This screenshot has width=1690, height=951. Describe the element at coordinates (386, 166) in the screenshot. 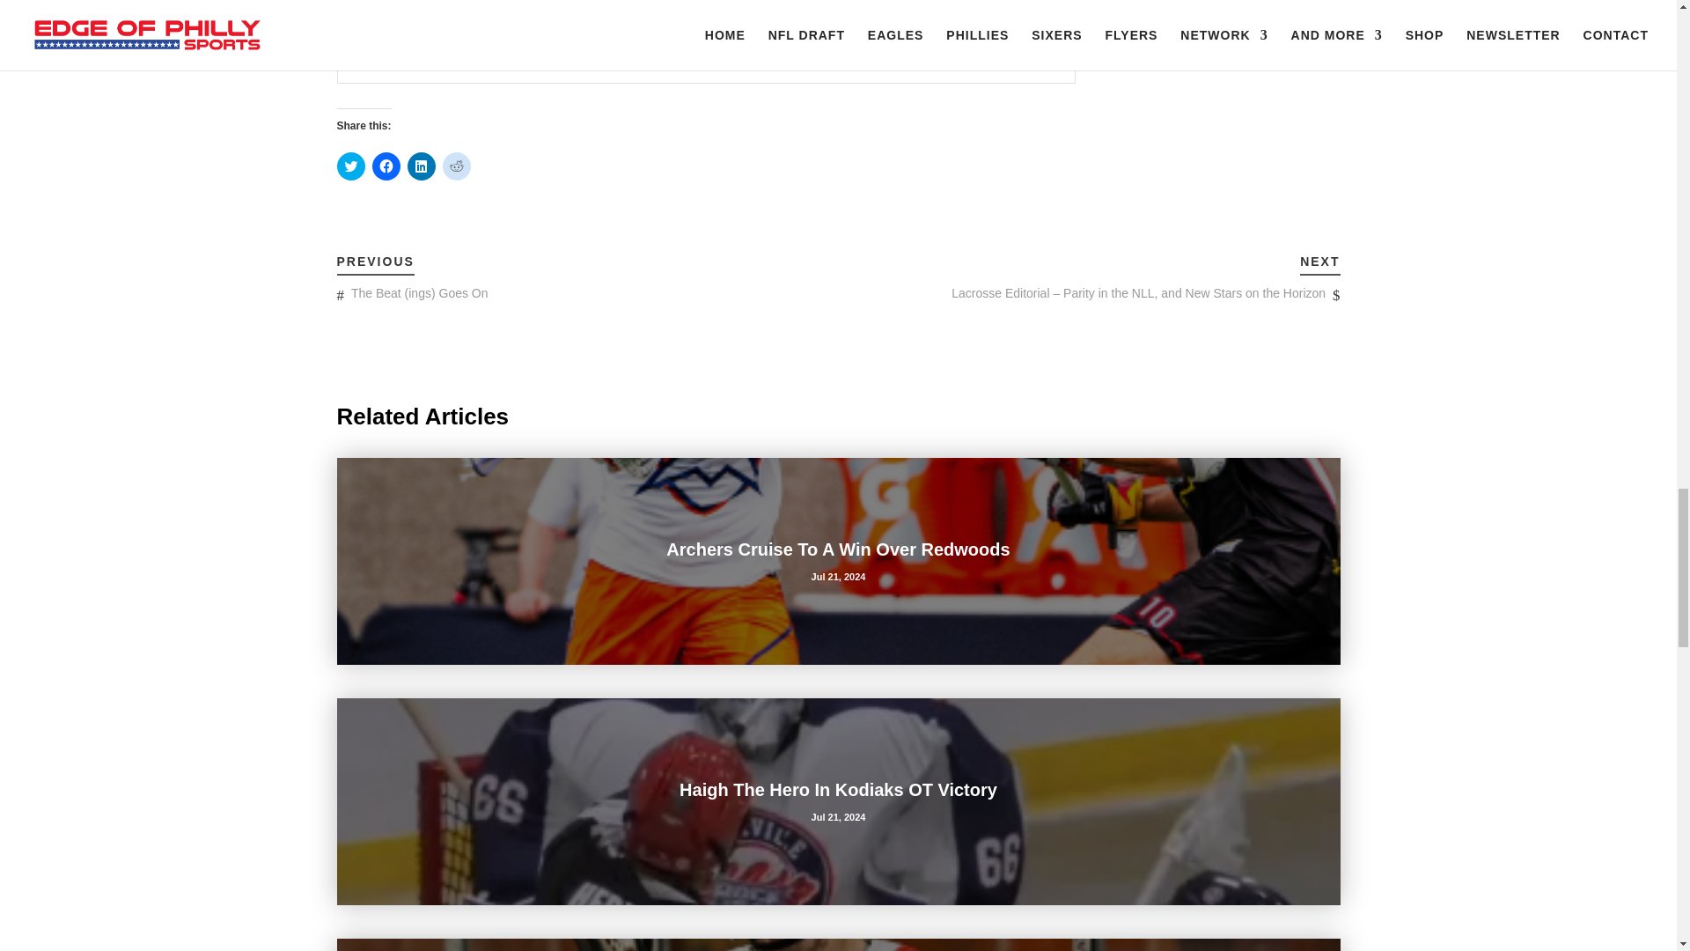

I see `Click to share on Facebook` at that location.